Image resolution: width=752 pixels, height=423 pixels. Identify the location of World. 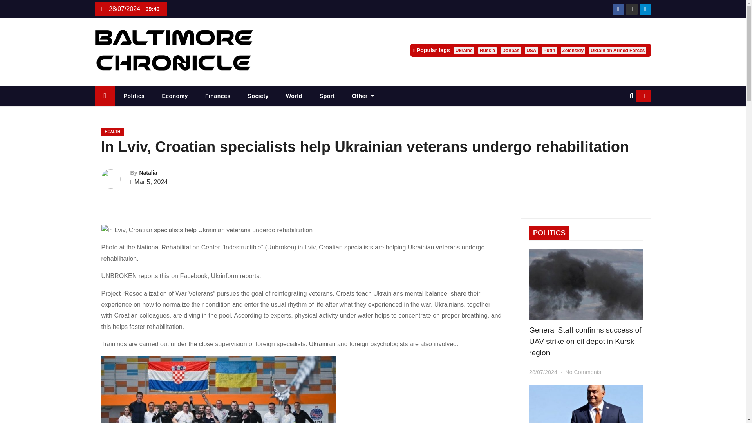
(294, 96).